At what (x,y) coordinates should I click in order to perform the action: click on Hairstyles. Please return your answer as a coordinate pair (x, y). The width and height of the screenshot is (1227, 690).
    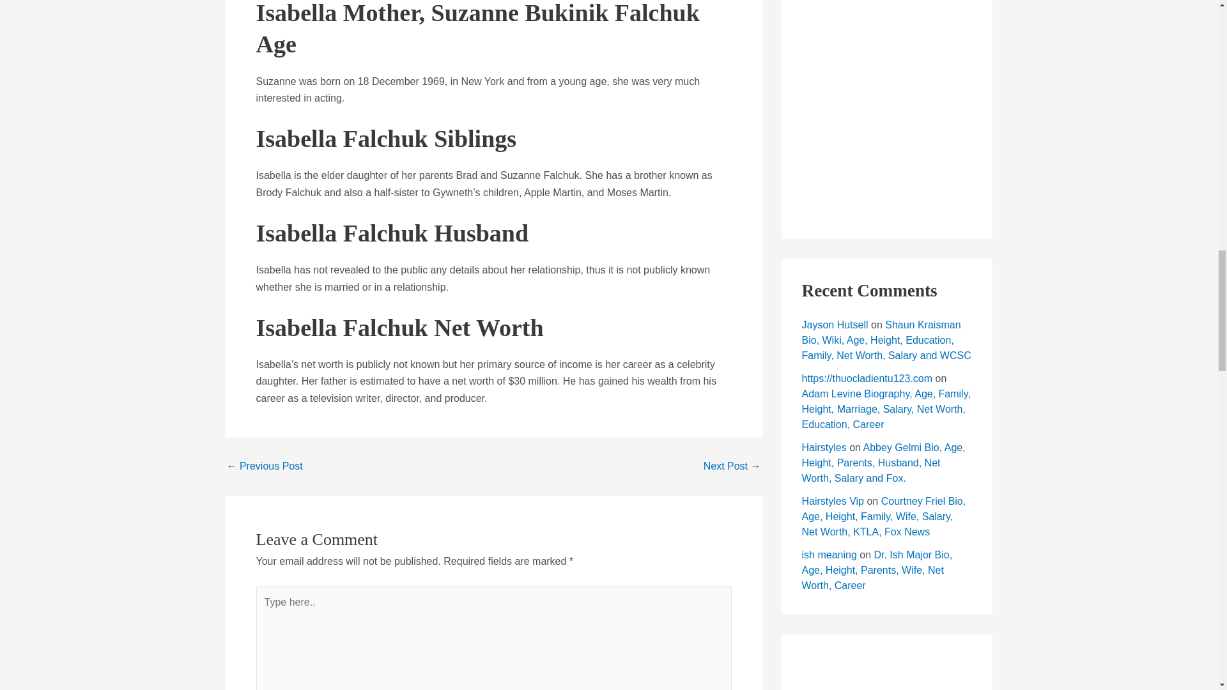
    Looking at the image, I should click on (823, 447).